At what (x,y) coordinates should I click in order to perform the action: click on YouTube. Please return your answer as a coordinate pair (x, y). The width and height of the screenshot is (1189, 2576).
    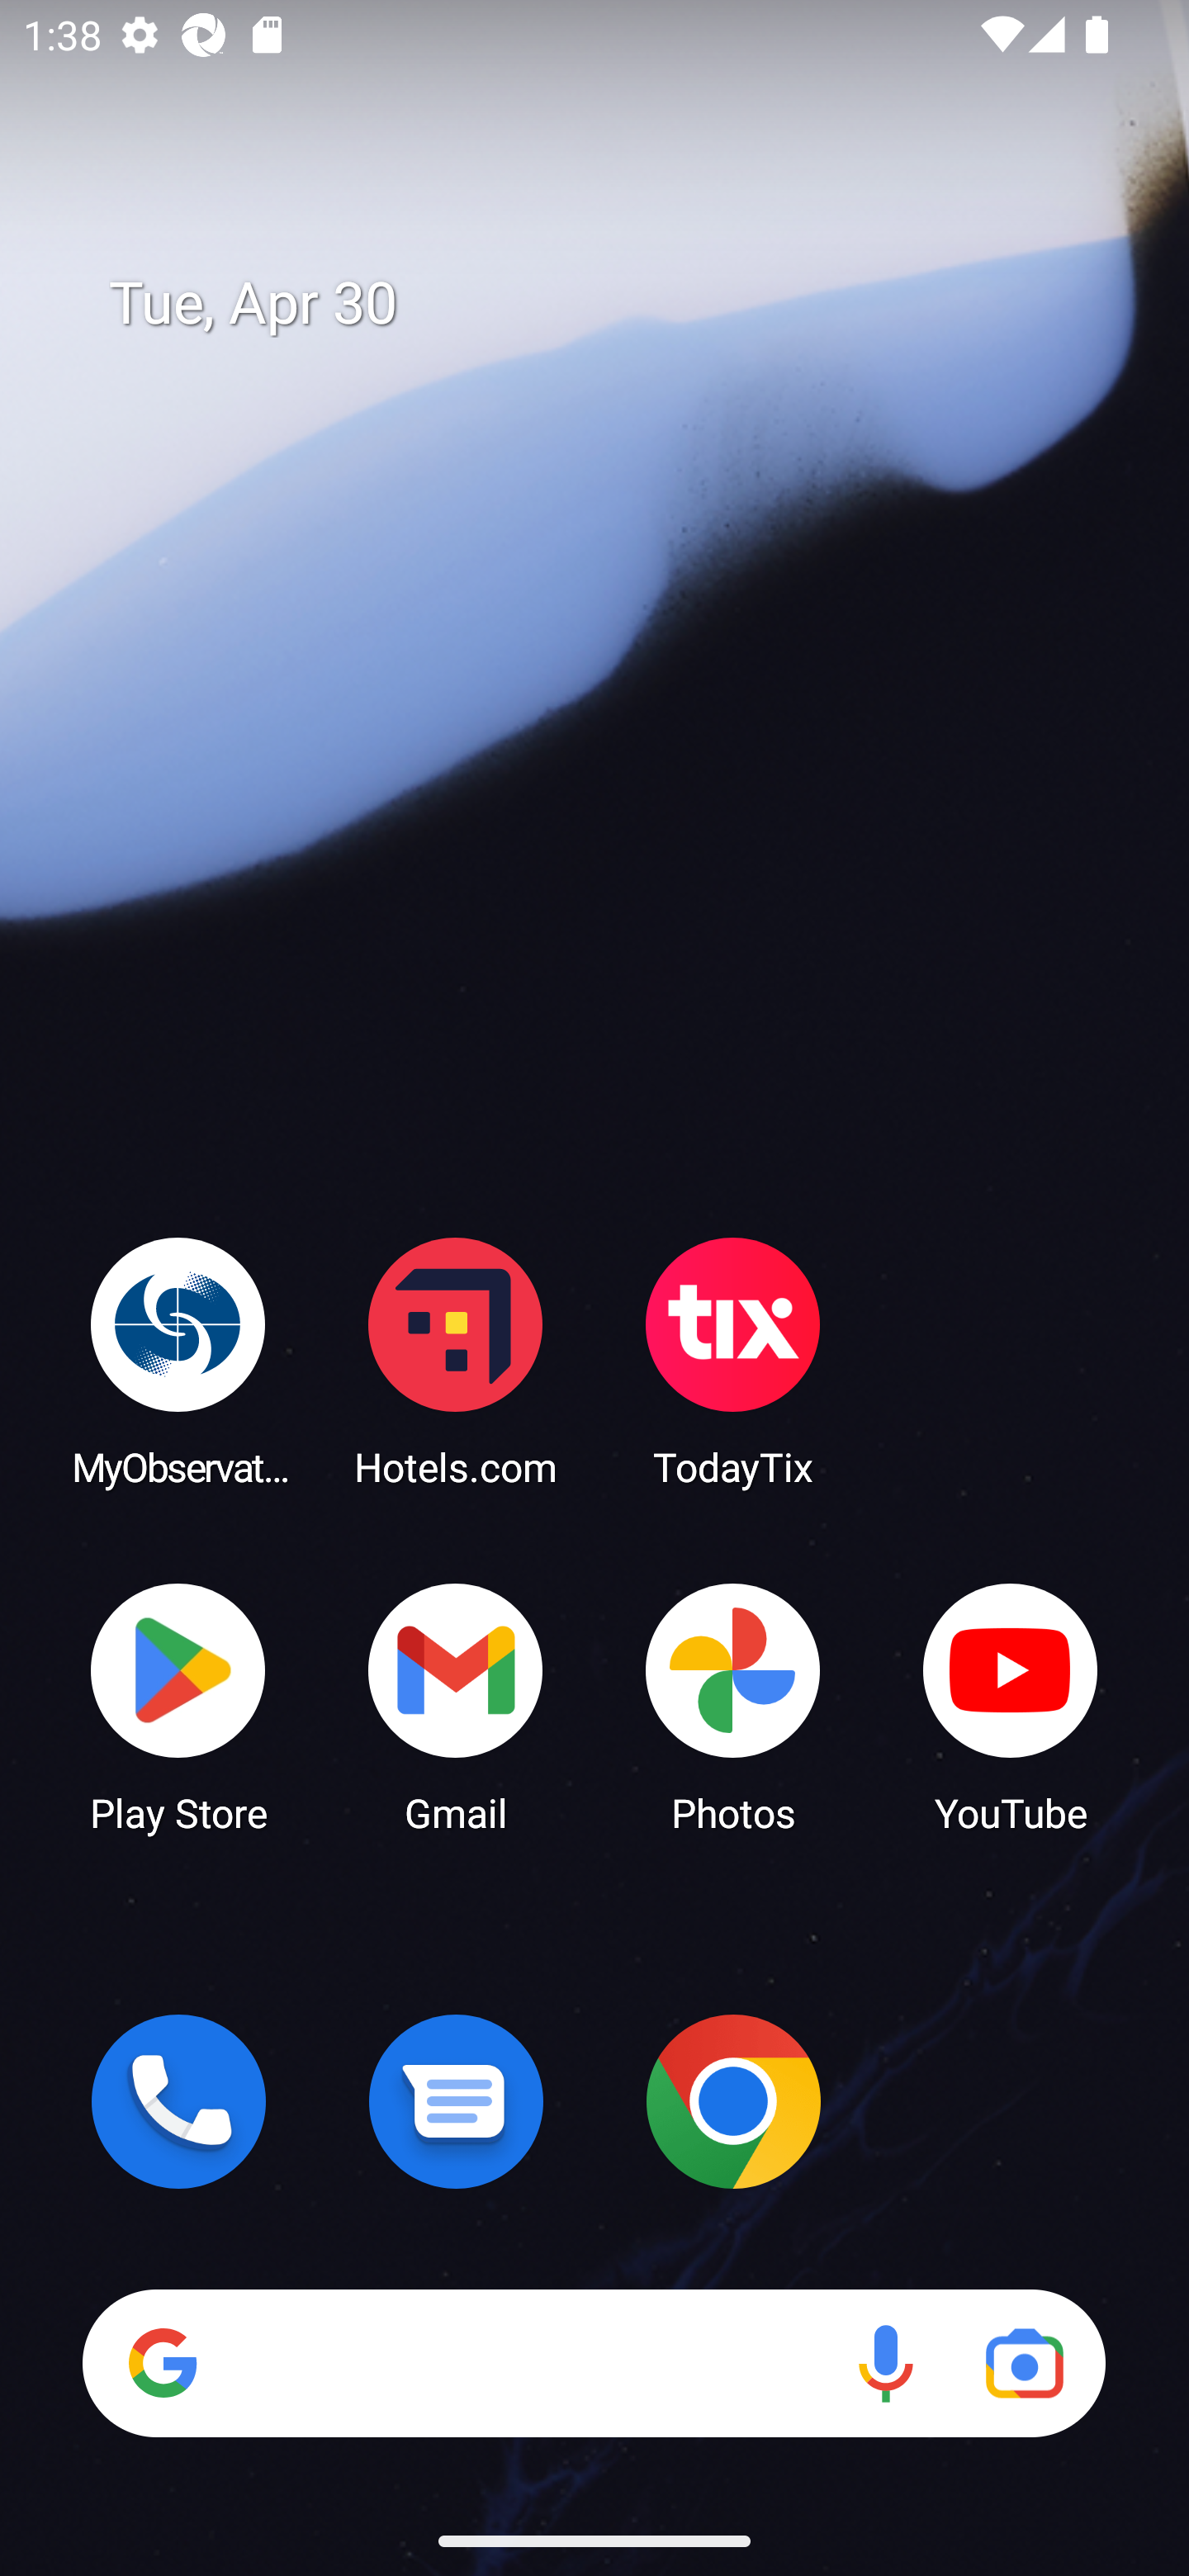
    Looking at the image, I should click on (1011, 1706).